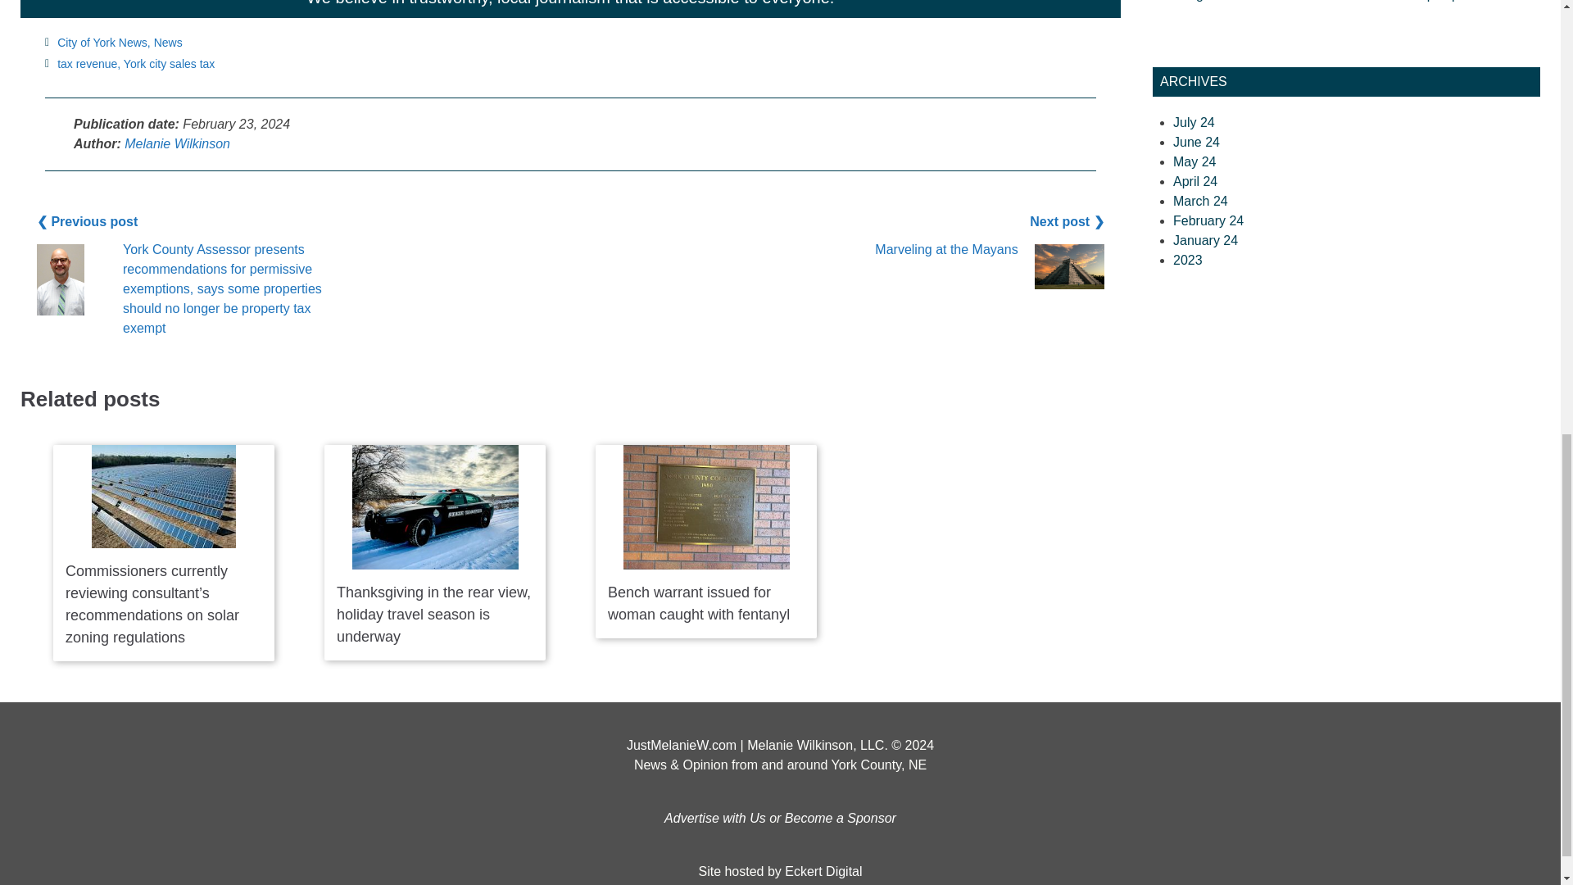 The height and width of the screenshot is (885, 1573). Describe the element at coordinates (168, 43) in the screenshot. I see `News` at that location.